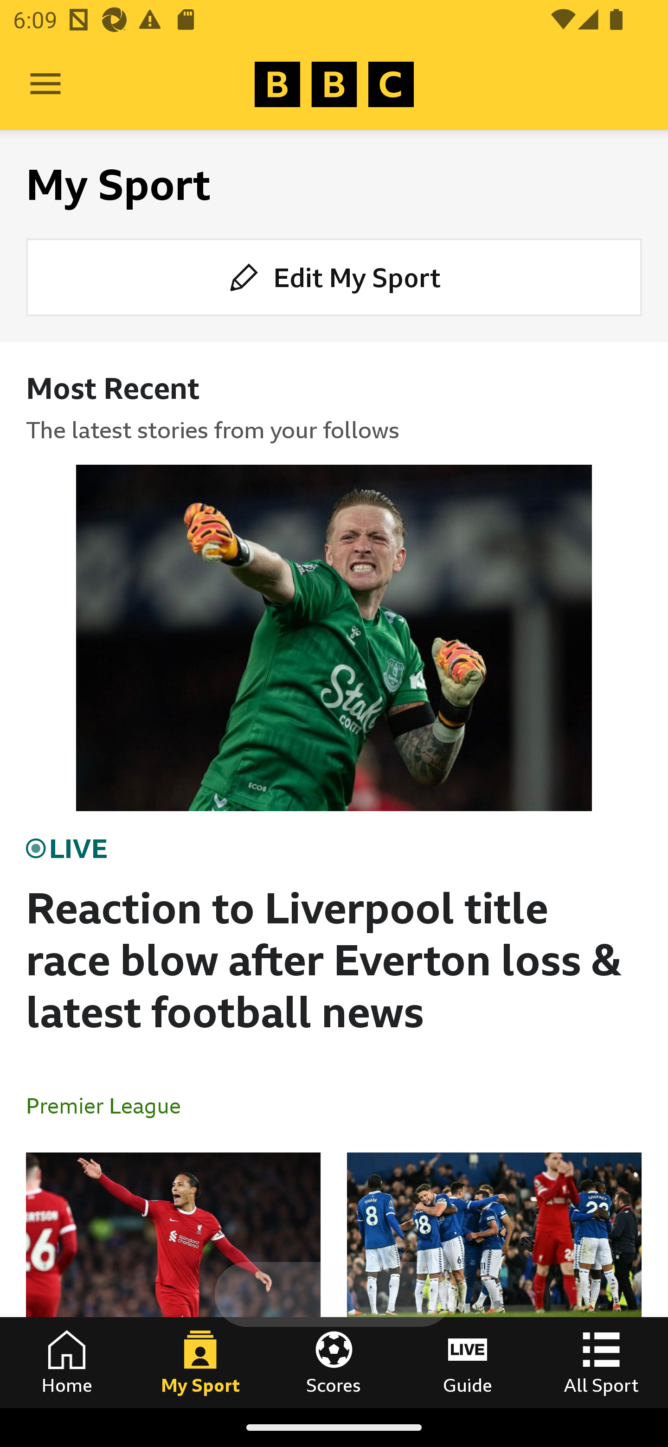 The width and height of the screenshot is (668, 1447). I want to click on Premier League In the section Premier League, so click(110, 1105).